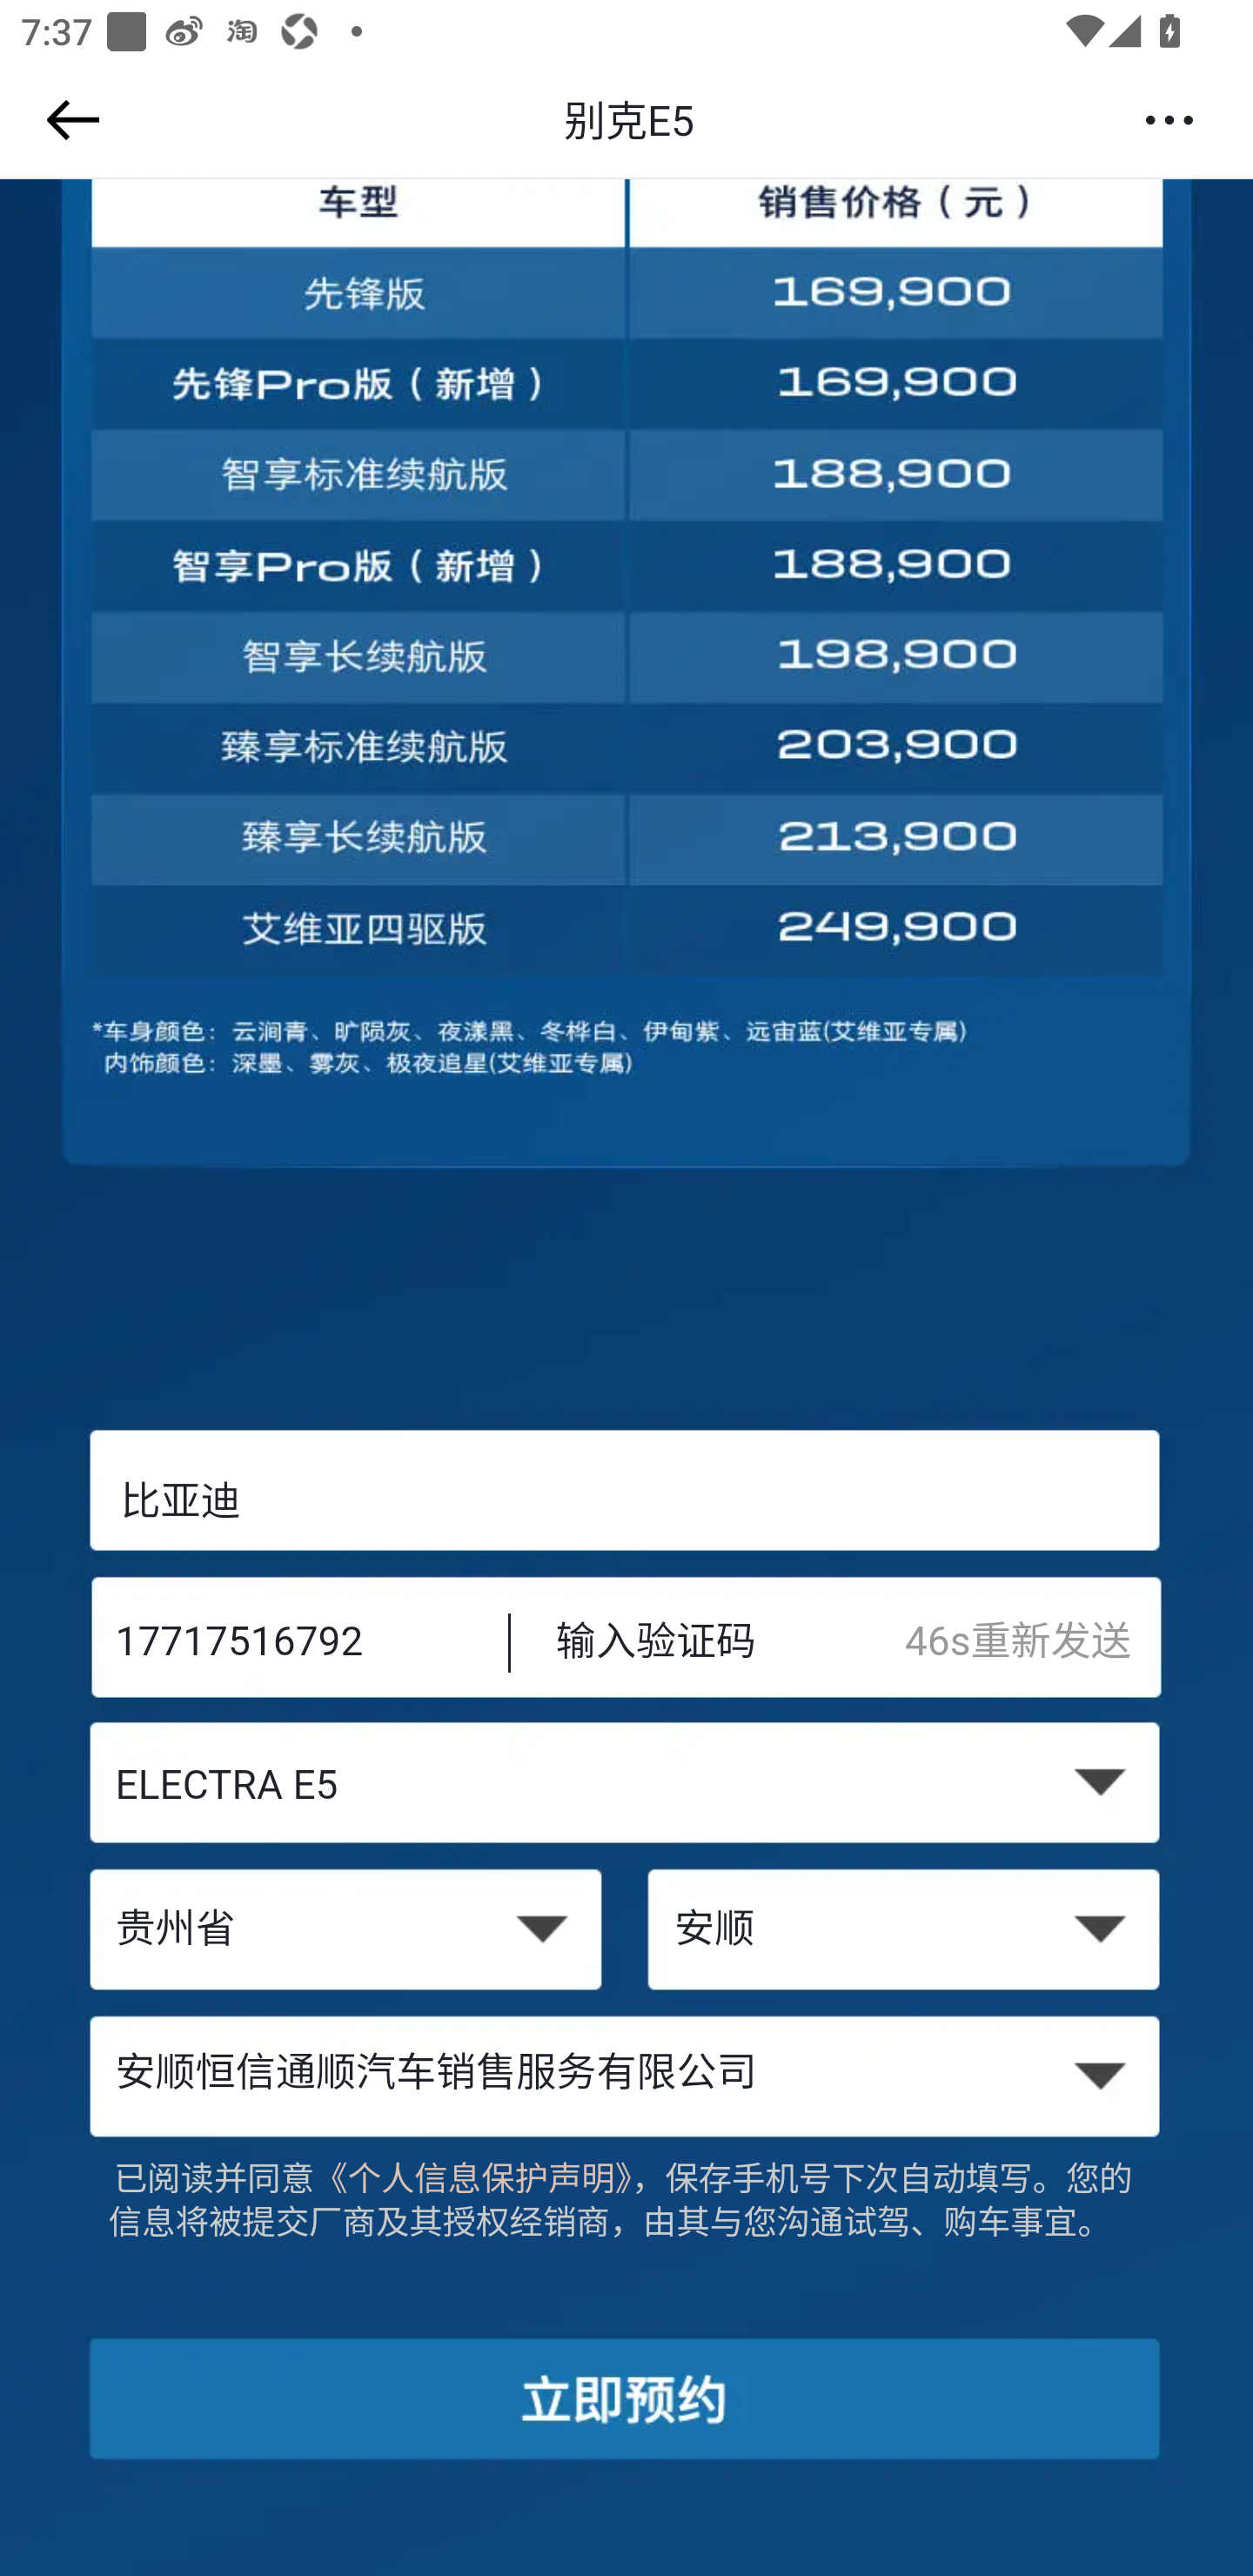  Describe the element at coordinates (68, 120) in the screenshot. I see `` at that location.